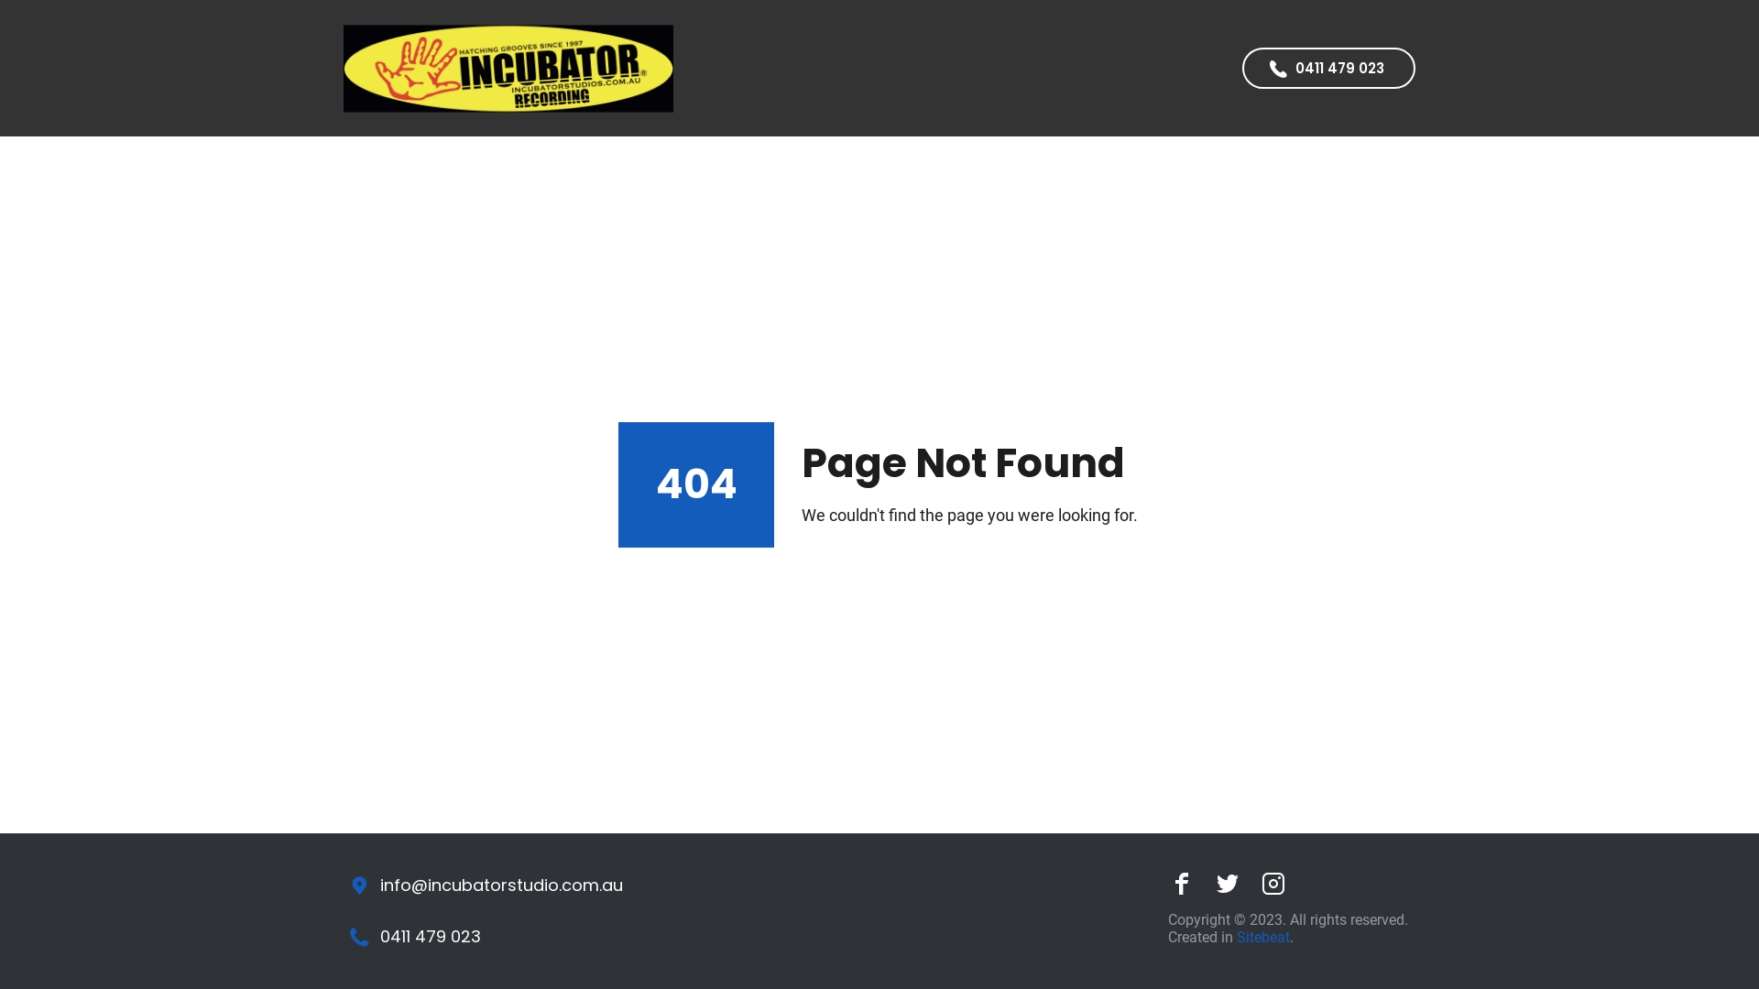 The width and height of the screenshot is (1759, 989). I want to click on 0411 479 023, so click(415, 938).